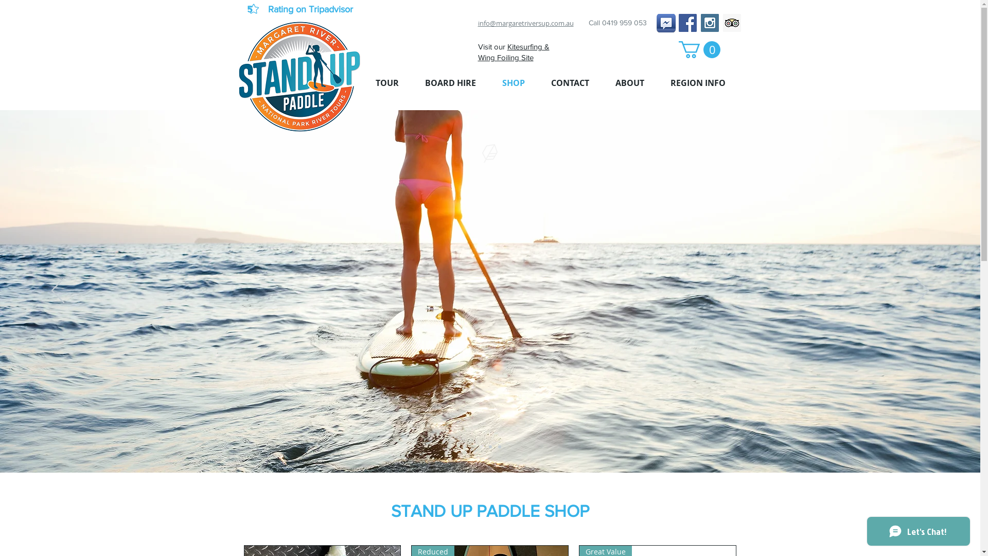 The height and width of the screenshot is (556, 988). I want to click on 0, so click(699, 49).